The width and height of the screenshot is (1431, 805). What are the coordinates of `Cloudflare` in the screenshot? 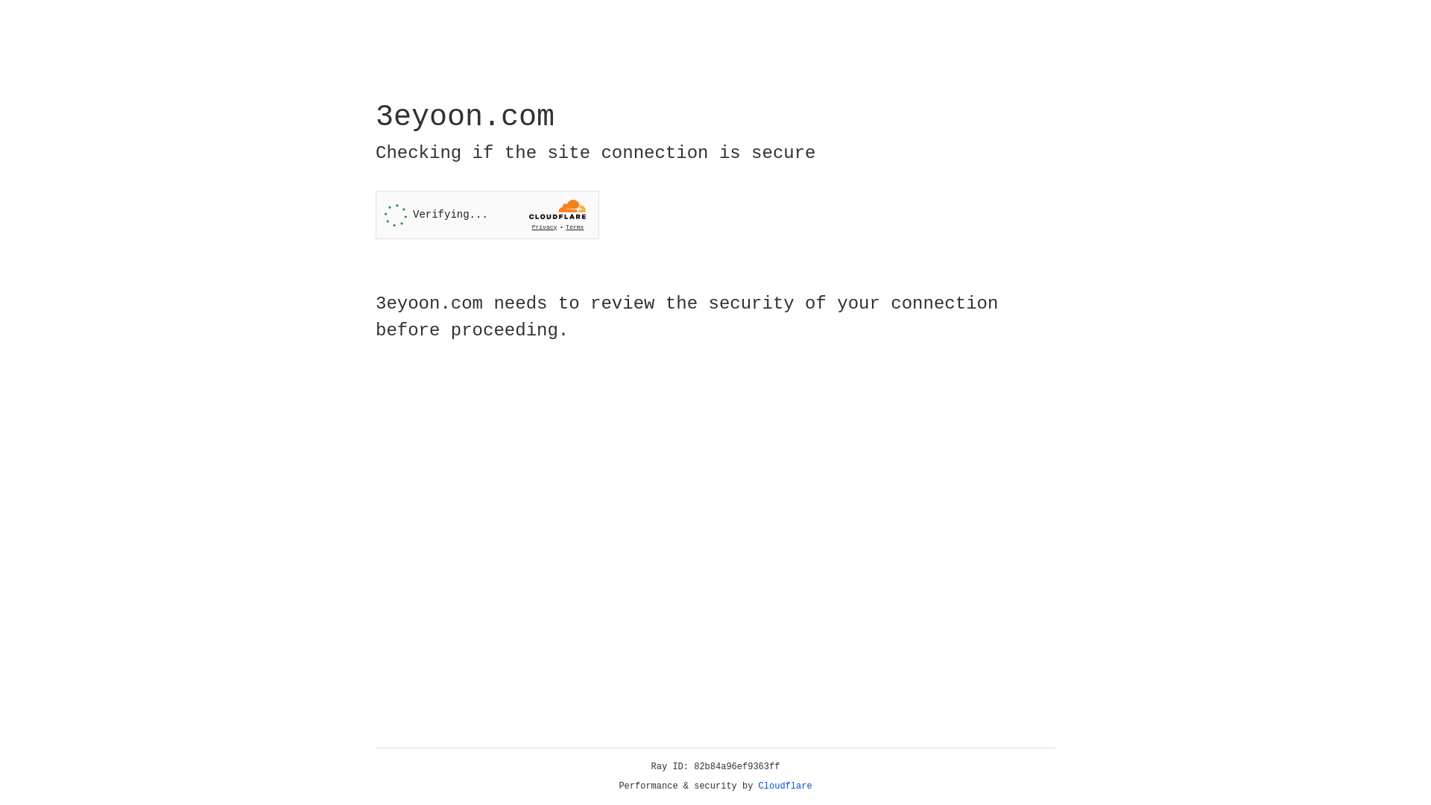 It's located at (786, 786).